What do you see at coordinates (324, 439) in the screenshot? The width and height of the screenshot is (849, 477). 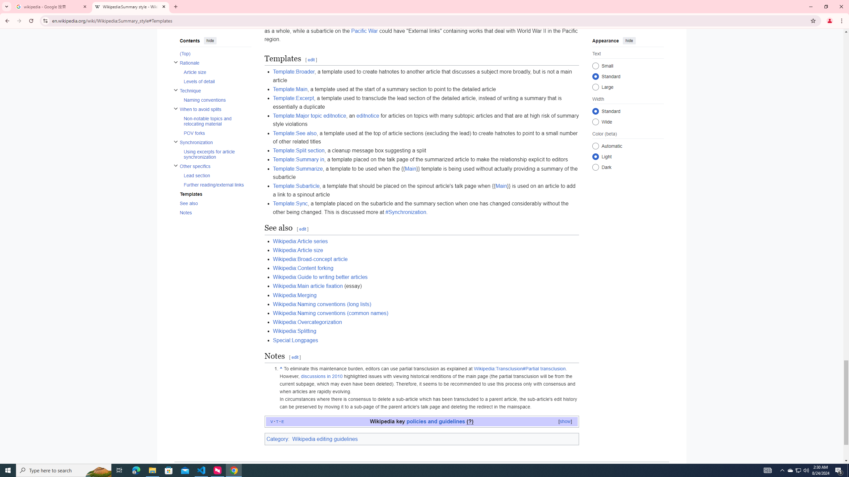 I see `Wikipedia editing guidelines` at bounding box center [324, 439].